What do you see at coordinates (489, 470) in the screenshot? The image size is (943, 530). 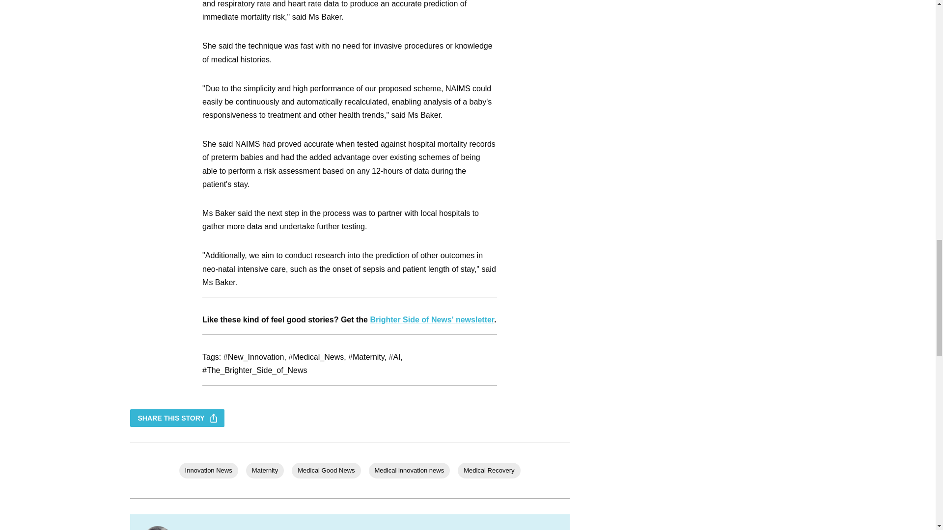 I see `Medical Recovery` at bounding box center [489, 470].